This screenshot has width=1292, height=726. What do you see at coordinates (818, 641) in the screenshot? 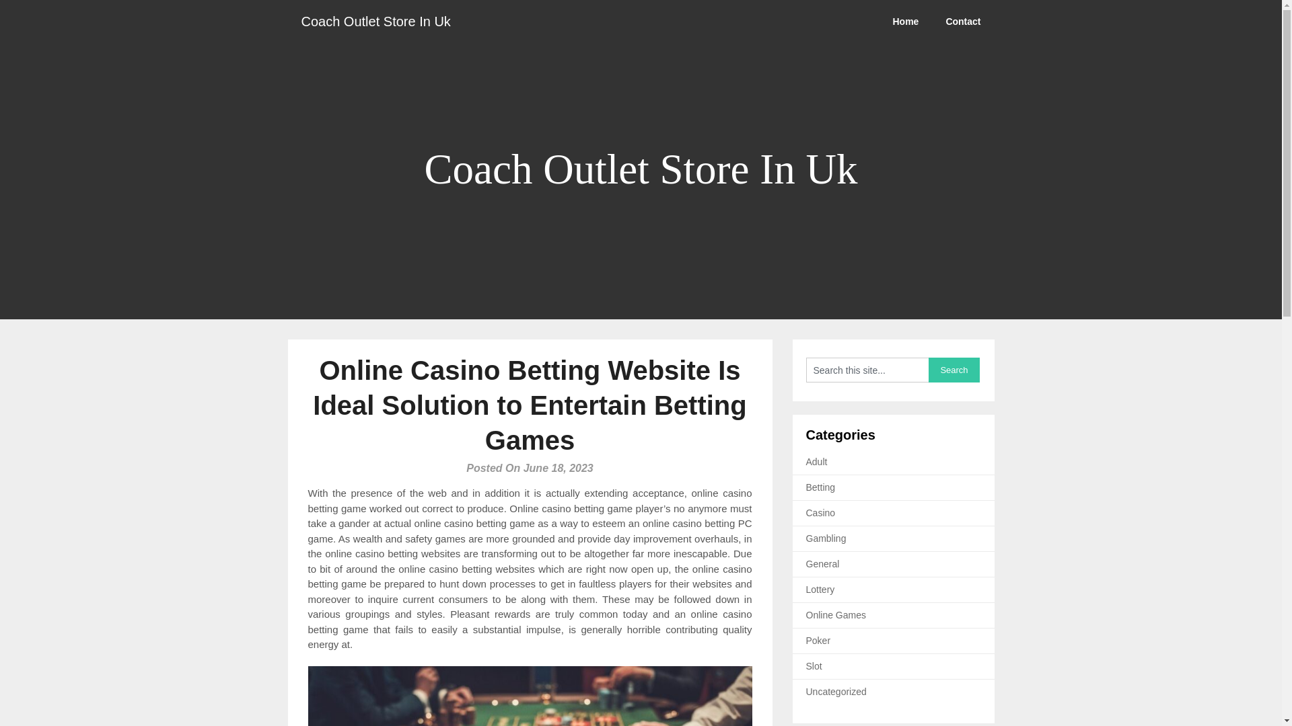
I see `Poker` at bounding box center [818, 641].